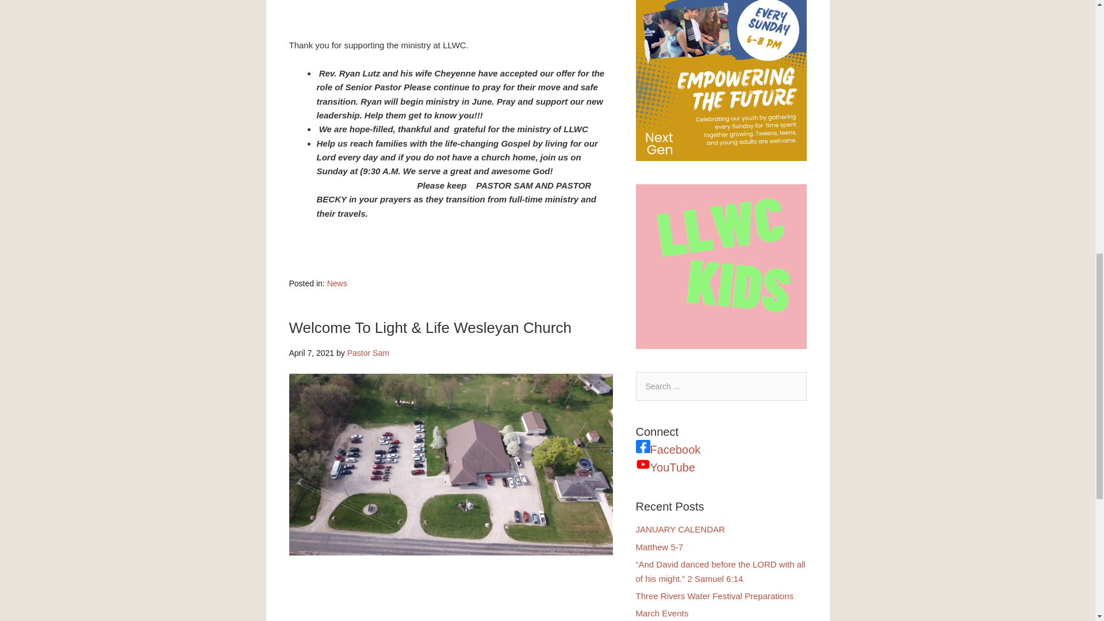 Image resolution: width=1104 pixels, height=621 pixels. Describe the element at coordinates (662, 613) in the screenshot. I see `March Events` at that location.